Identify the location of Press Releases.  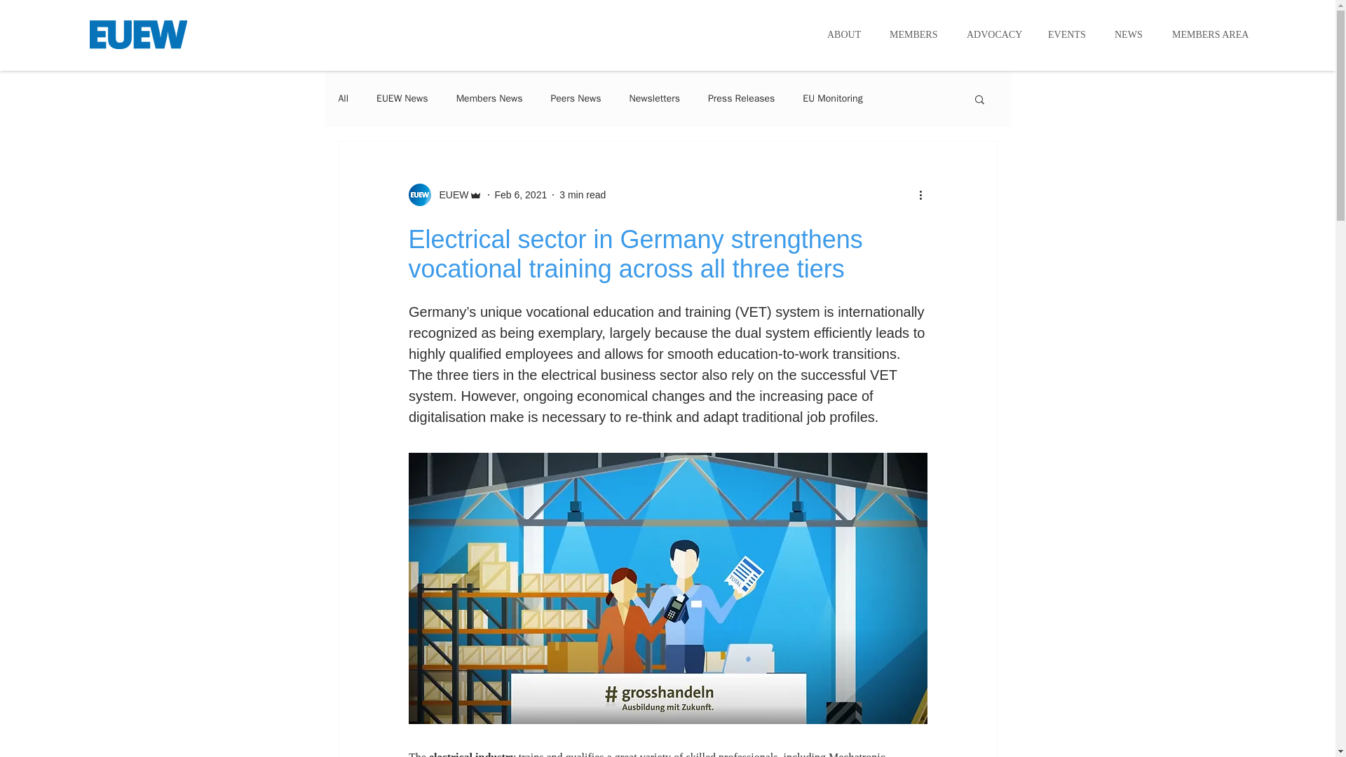
(741, 98).